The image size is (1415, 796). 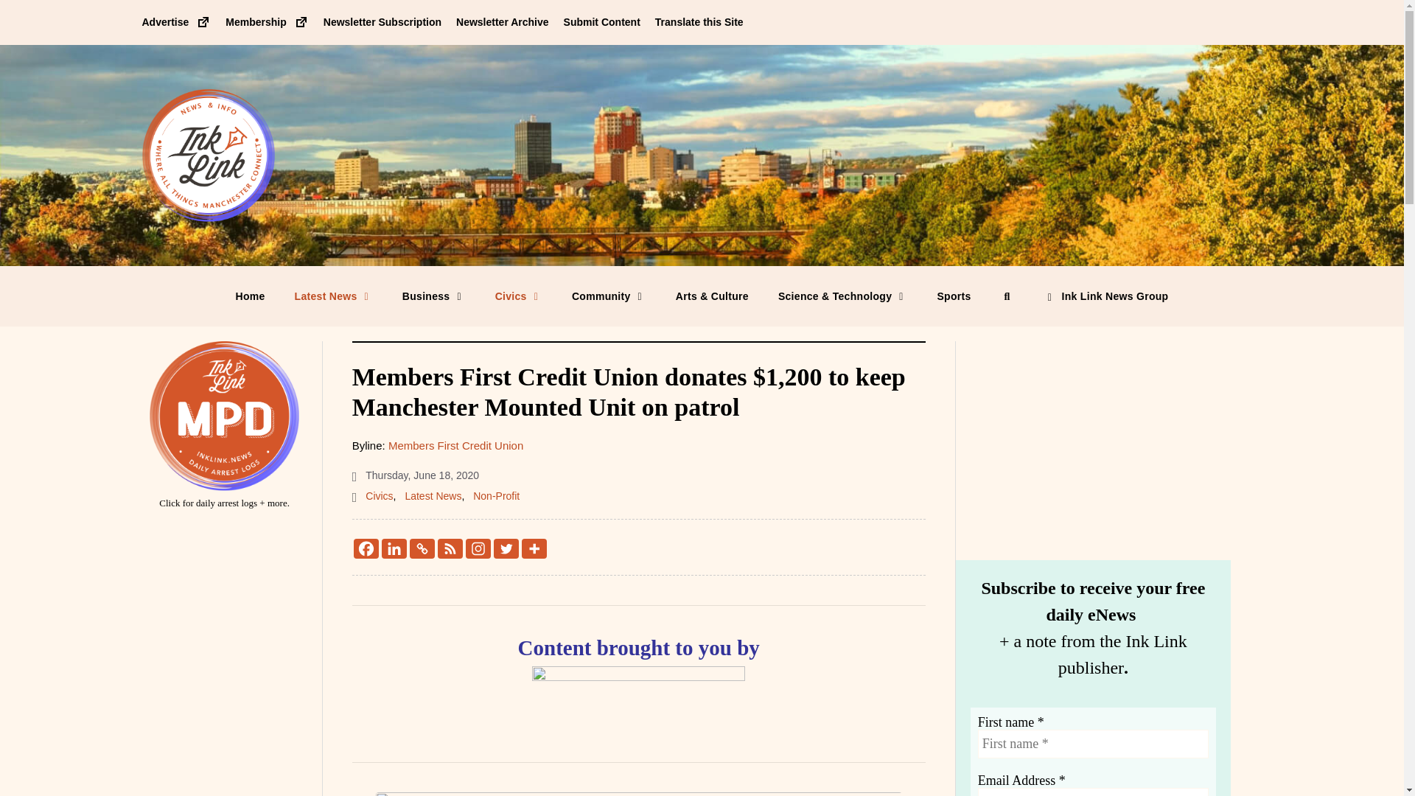 I want to click on Newsletter Archive, so click(x=502, y=21).